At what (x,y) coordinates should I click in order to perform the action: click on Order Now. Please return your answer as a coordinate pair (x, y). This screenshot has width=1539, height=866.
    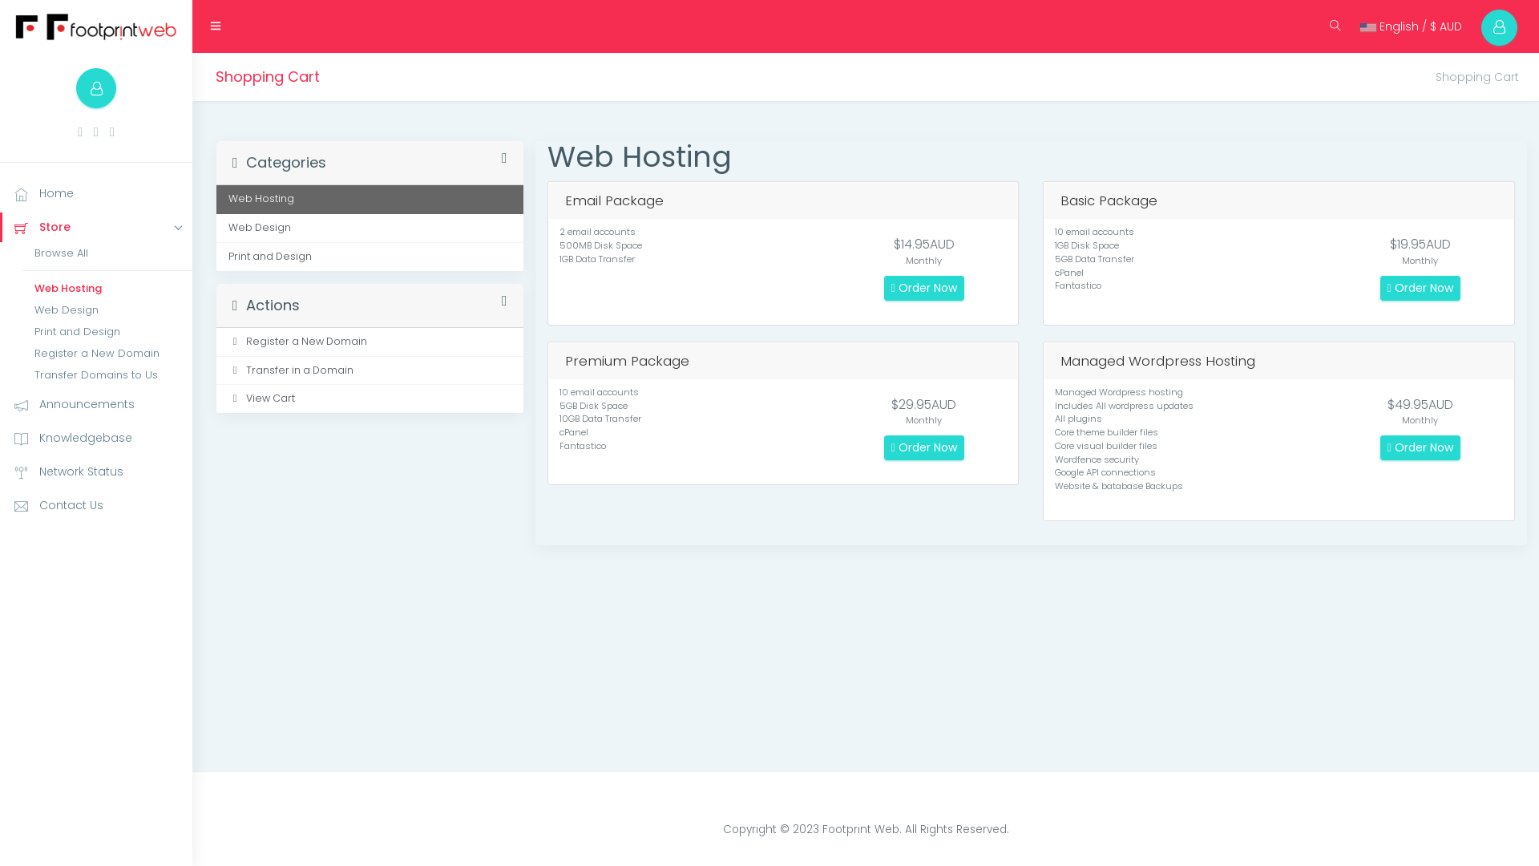
    Looking at the image, I should click on (1420, 447).